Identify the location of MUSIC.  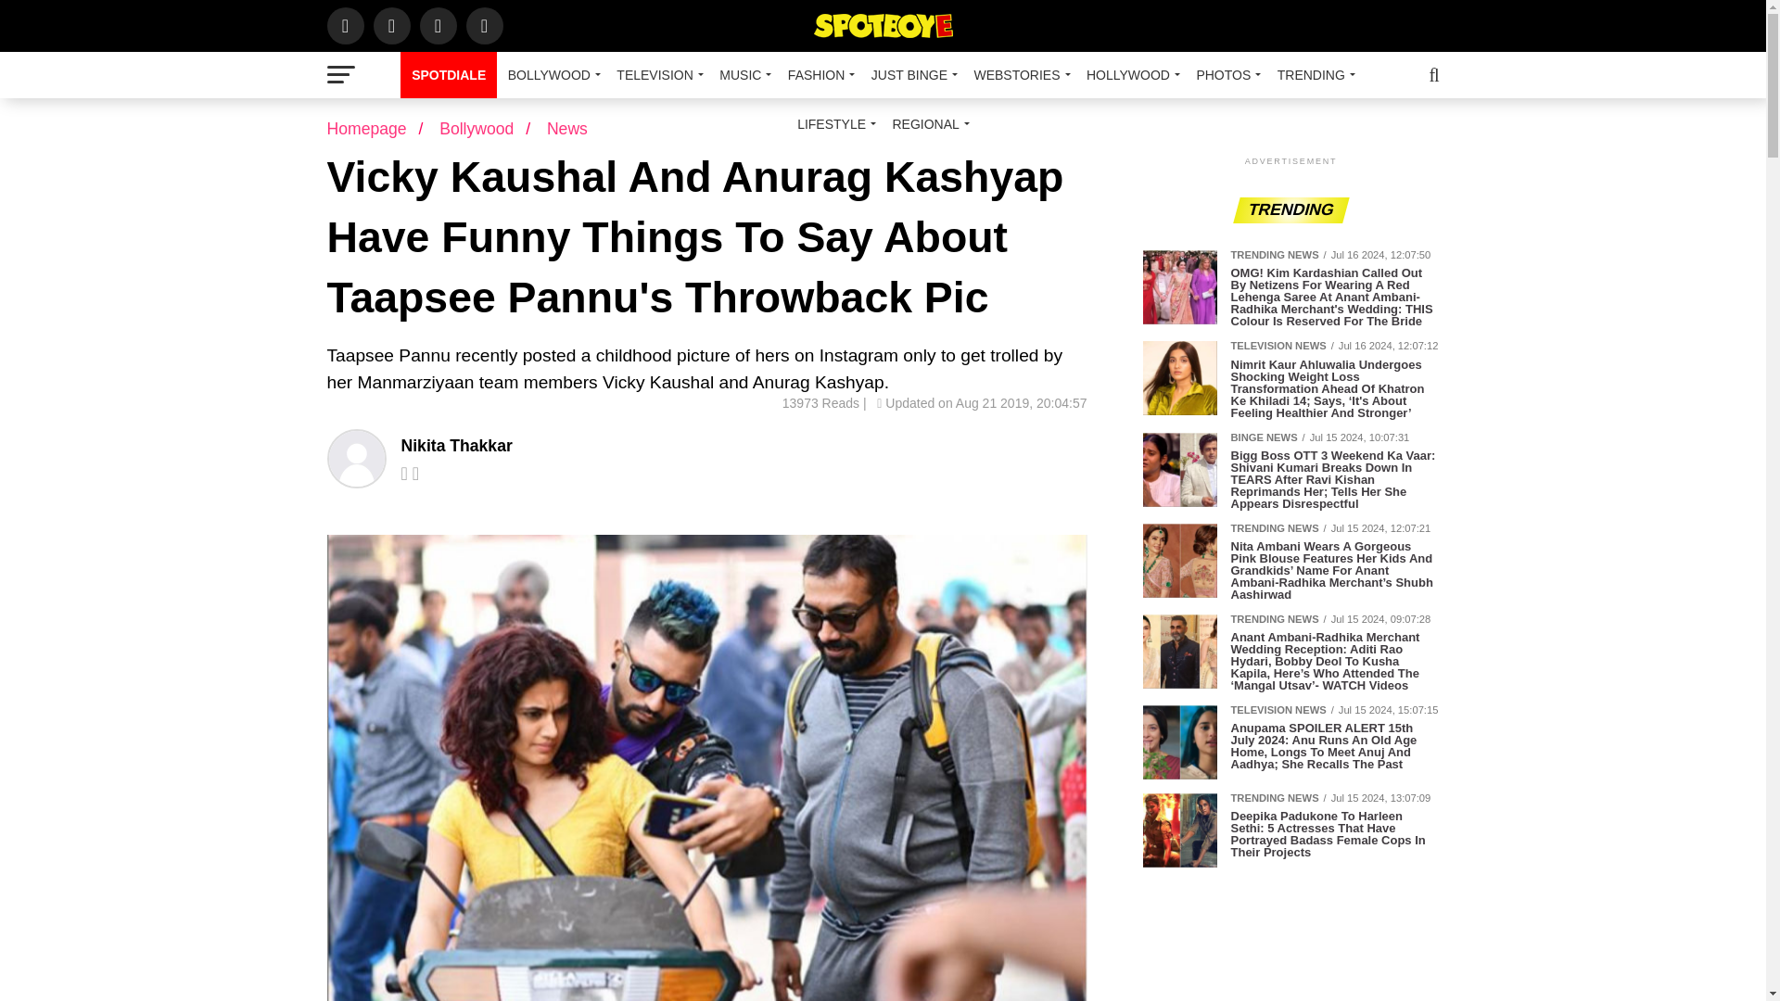
(742, 74).